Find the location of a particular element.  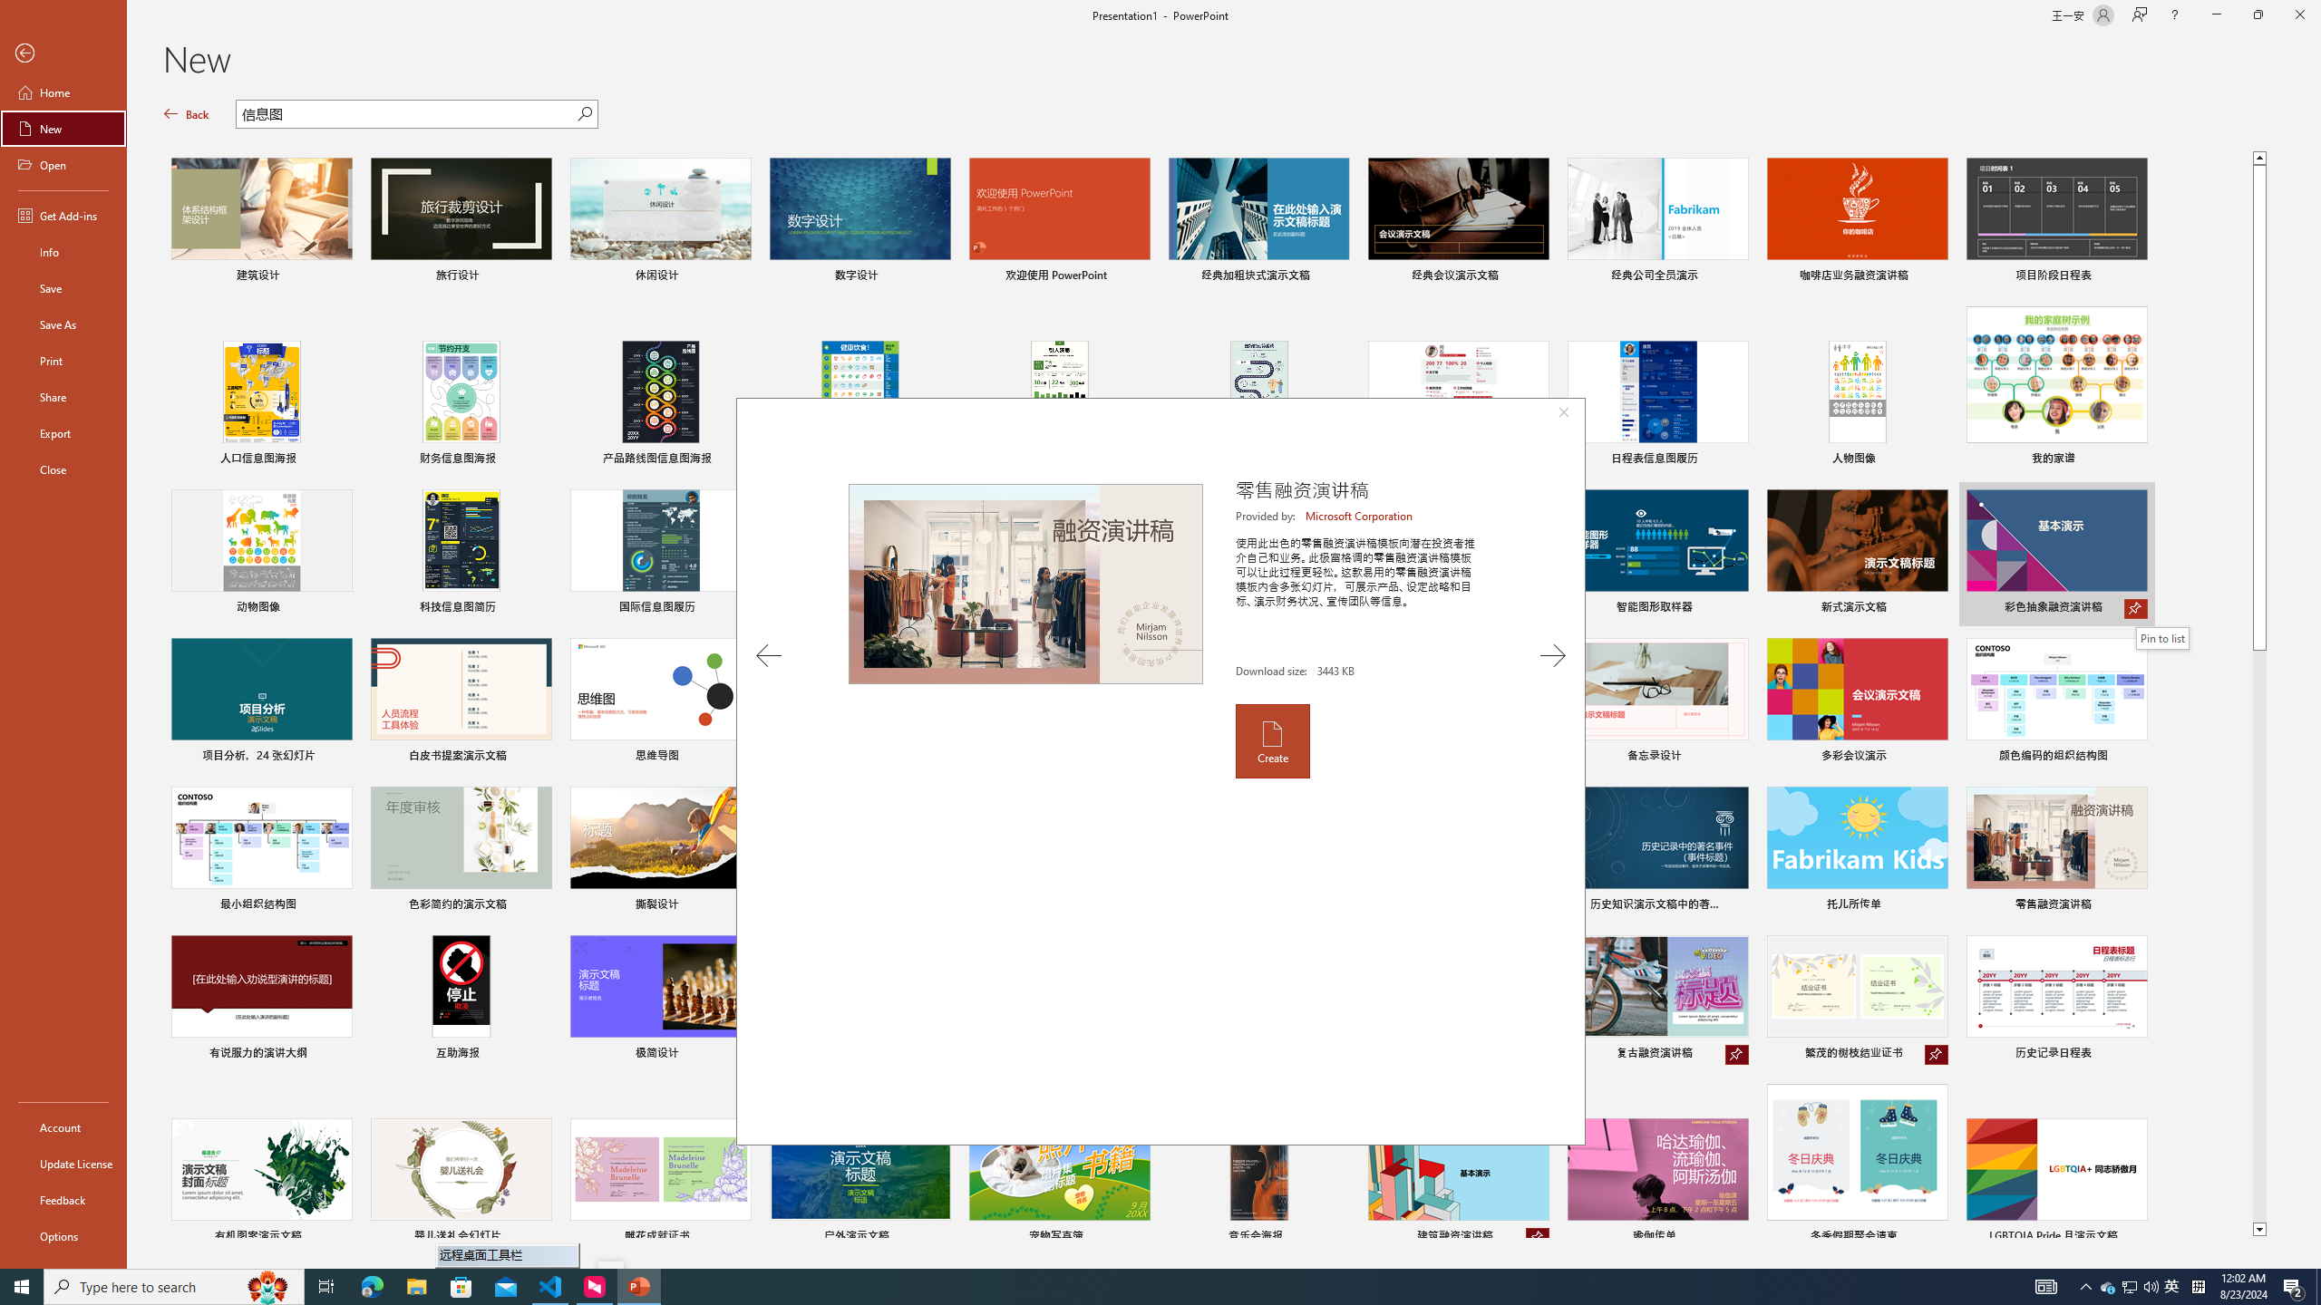

Pin to list is located at coordinates (2135, 1238).